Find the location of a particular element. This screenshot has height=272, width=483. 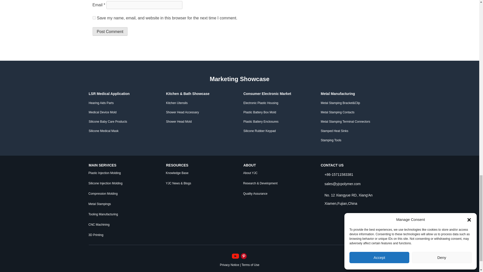

Find us on Pinterest is located at coordinates (244, 255).